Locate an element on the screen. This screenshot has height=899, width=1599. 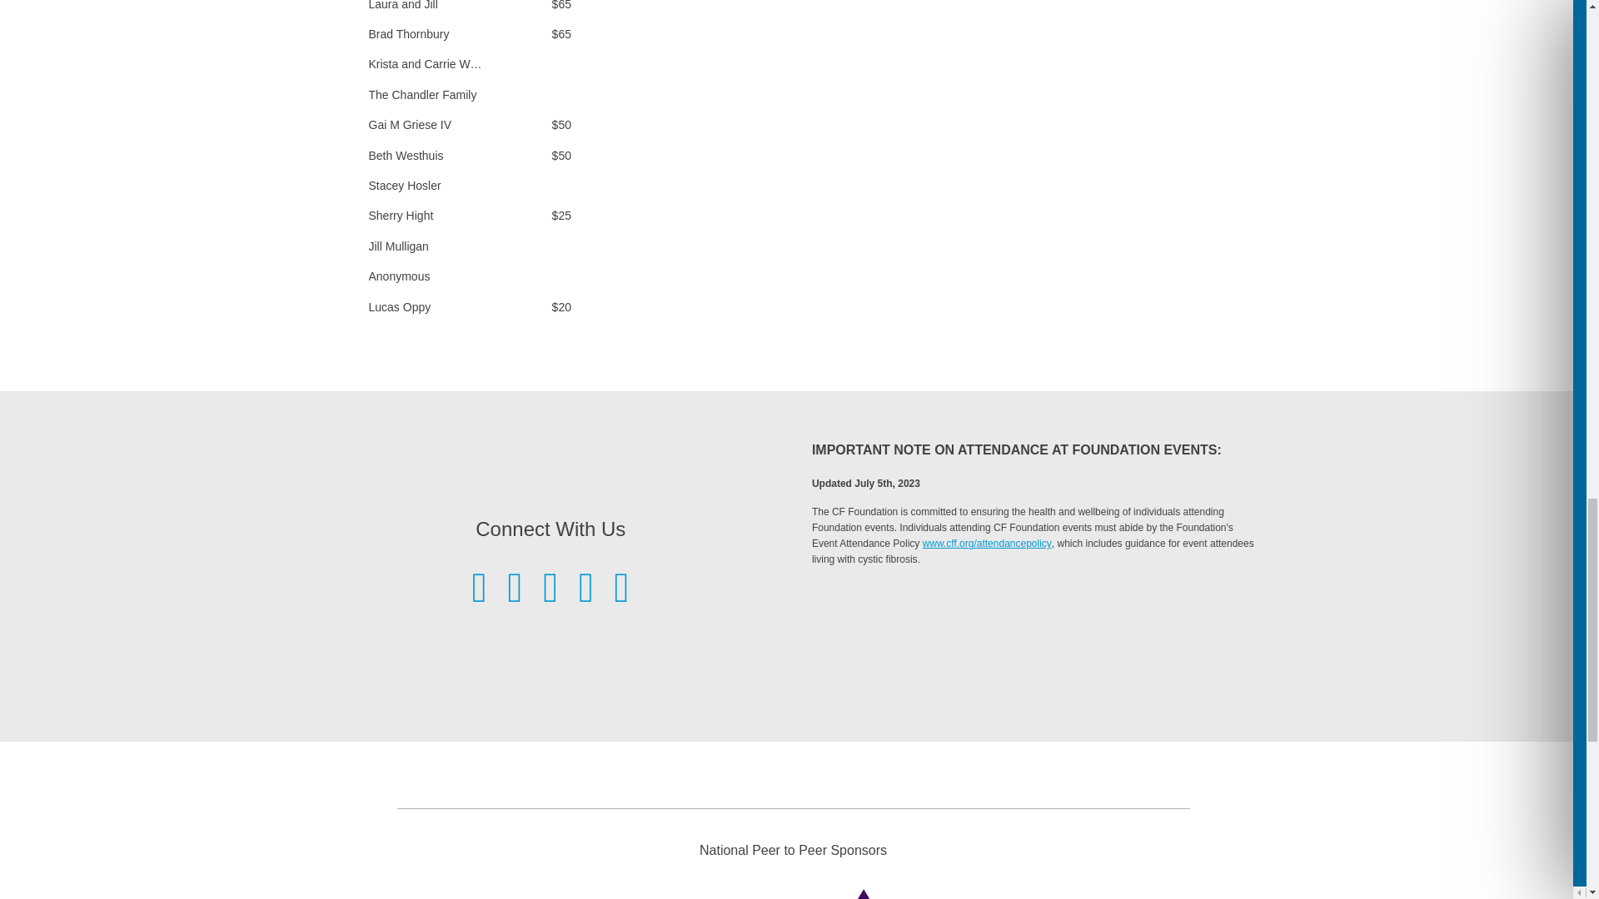
Follow link is located at coordinates (987, 543).